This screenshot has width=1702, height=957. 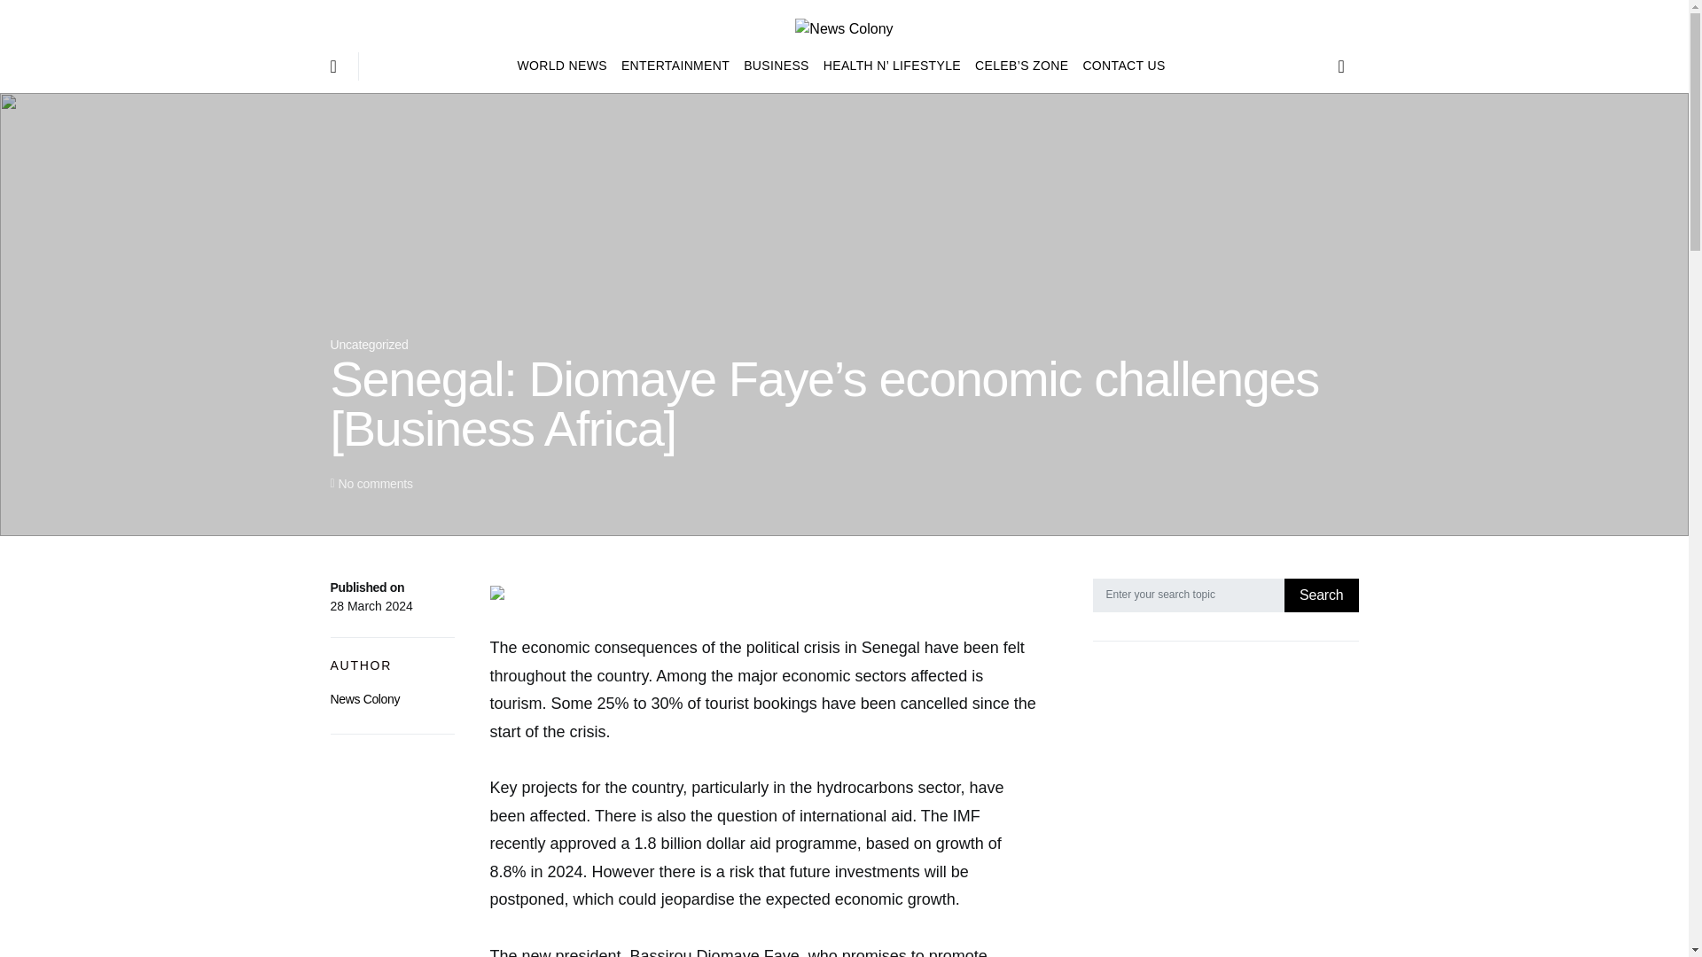 What do you see at coordinates (675, 66) in the screenshot?
I see `ENTERTAINMENT` at bounding box center [675, 66].